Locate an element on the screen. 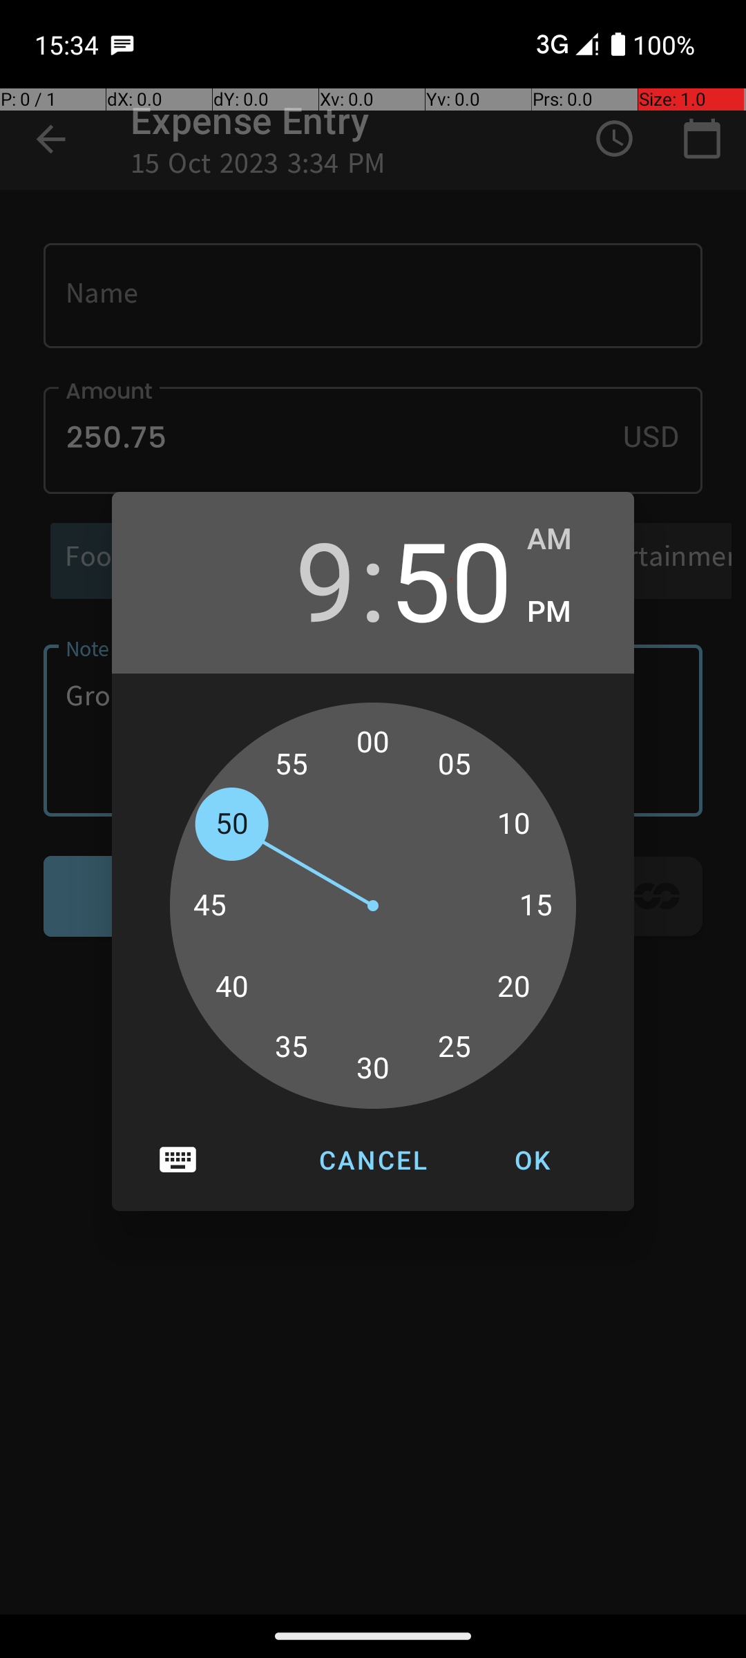  AM is located at coordinates (566, 540).